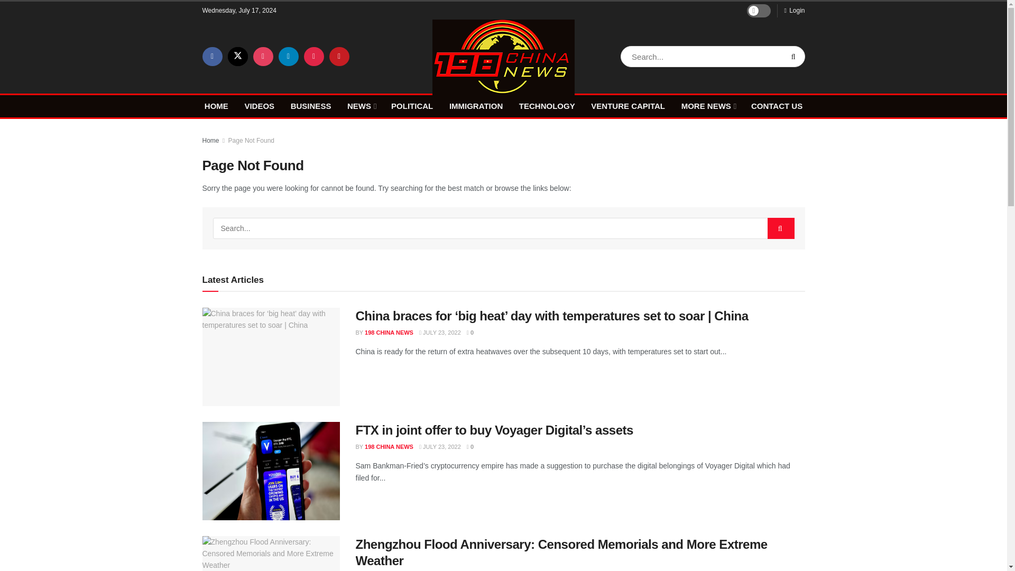 Image resolution: width=1015 pixels, height=571 pixels. Describe the element at coordinates (628, 106) in the screenshot. I see `VENTURE CAPITAL` at that location.